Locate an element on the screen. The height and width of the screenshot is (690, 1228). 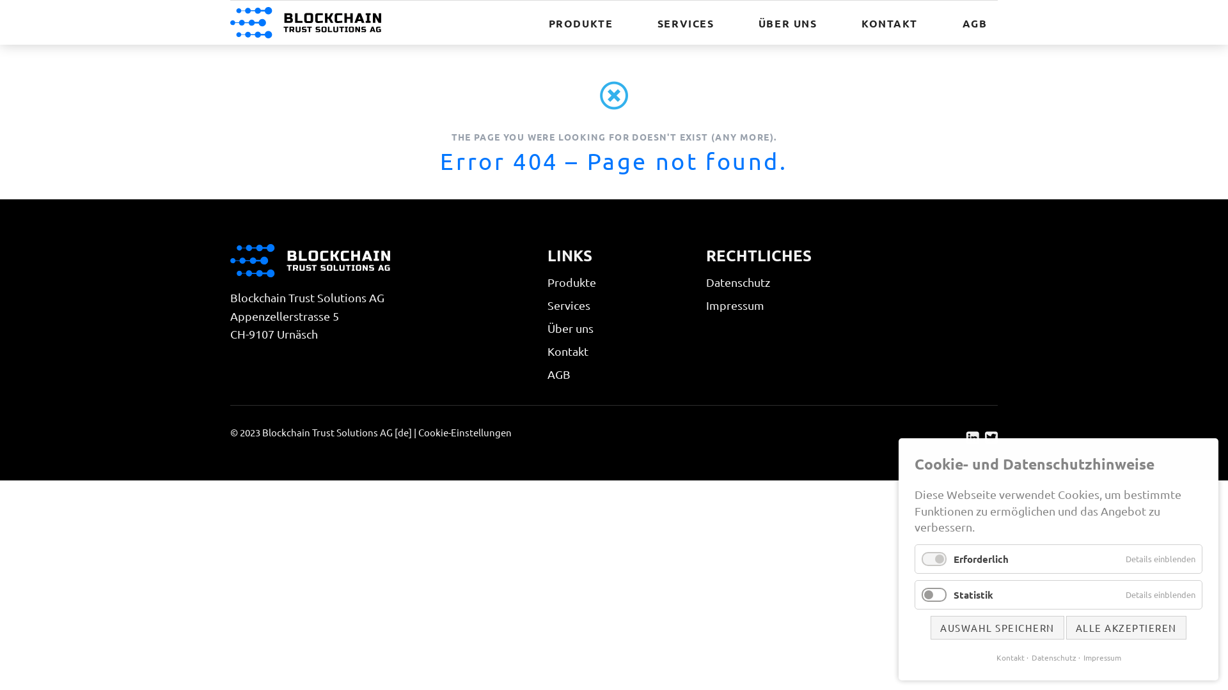
Kontakt is located at coordinates (568, 351).